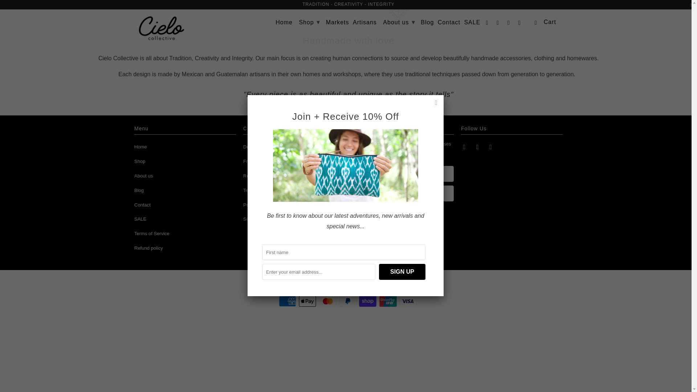  What do you see at coordinates (402, 271) in the screenshot?
I see `Sign Up` at bounding box center [402, 271].